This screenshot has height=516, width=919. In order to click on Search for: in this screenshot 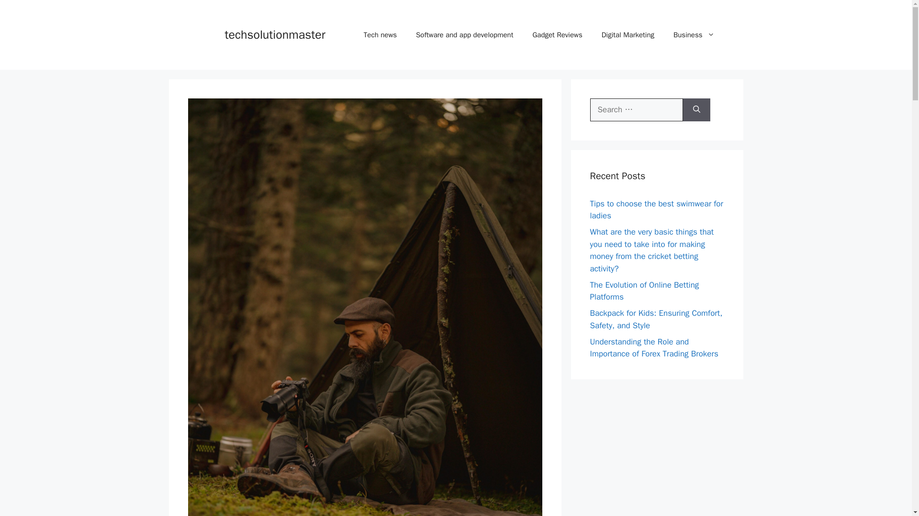, I will do `click(636, 110)`.